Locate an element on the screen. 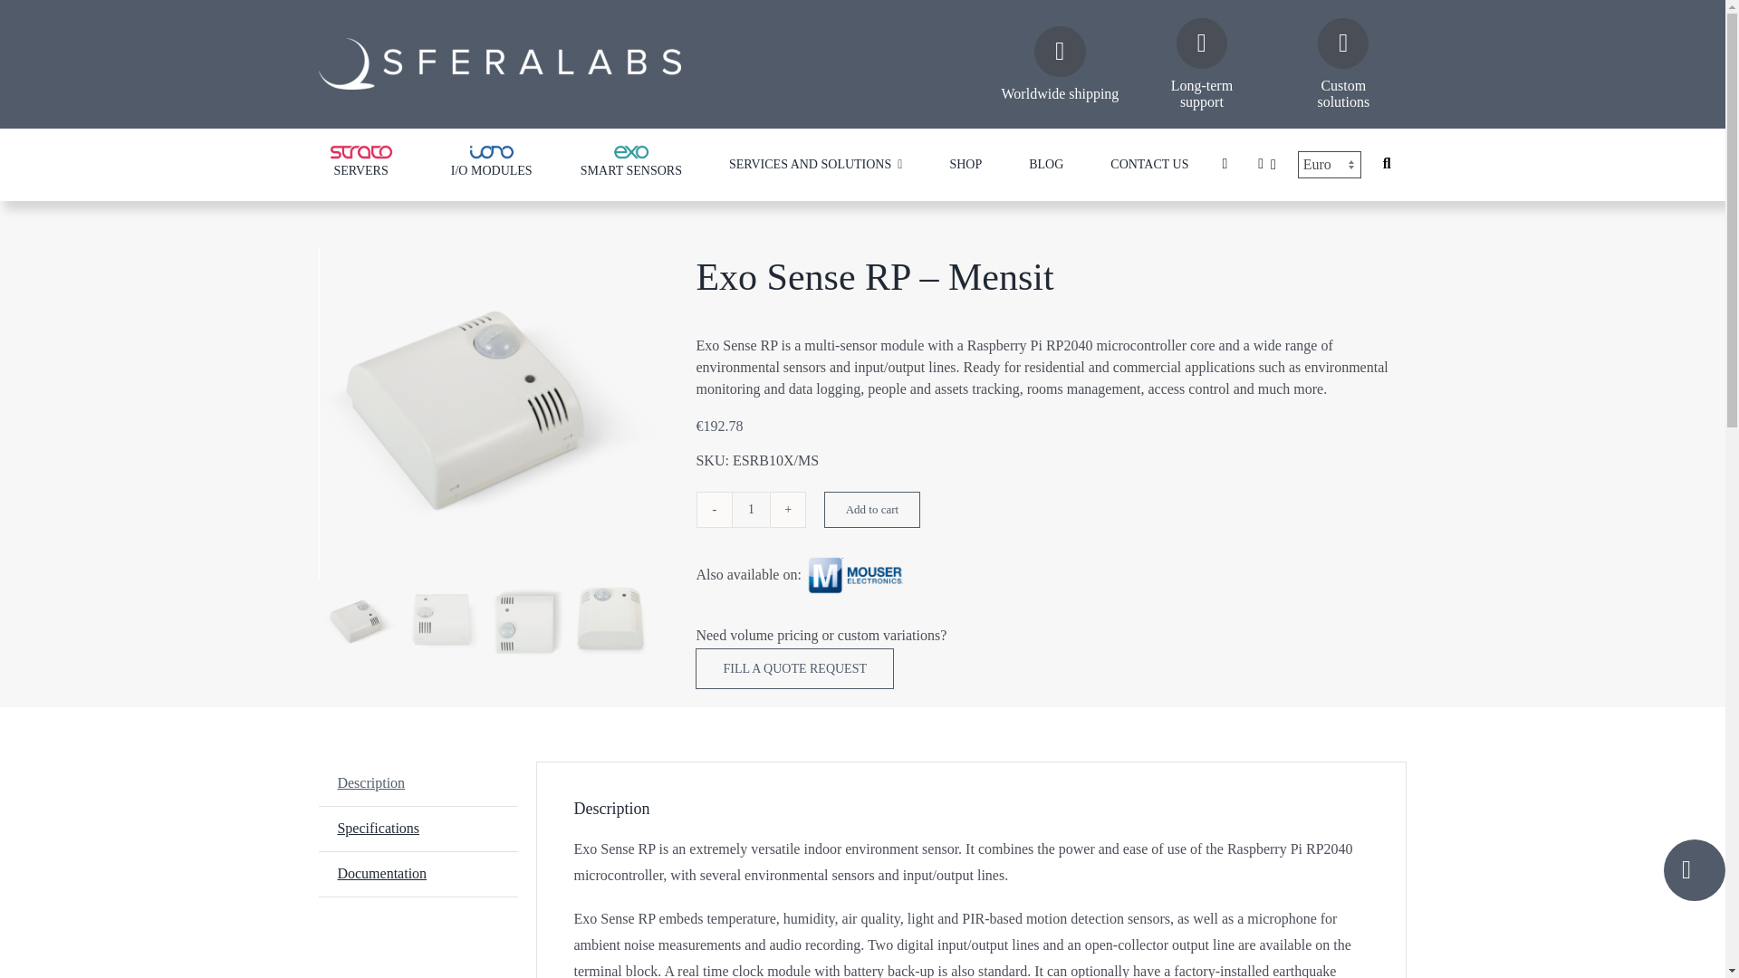 The height and width of the screenshot is (978, 1739). - is located at coordinates (714, 510).